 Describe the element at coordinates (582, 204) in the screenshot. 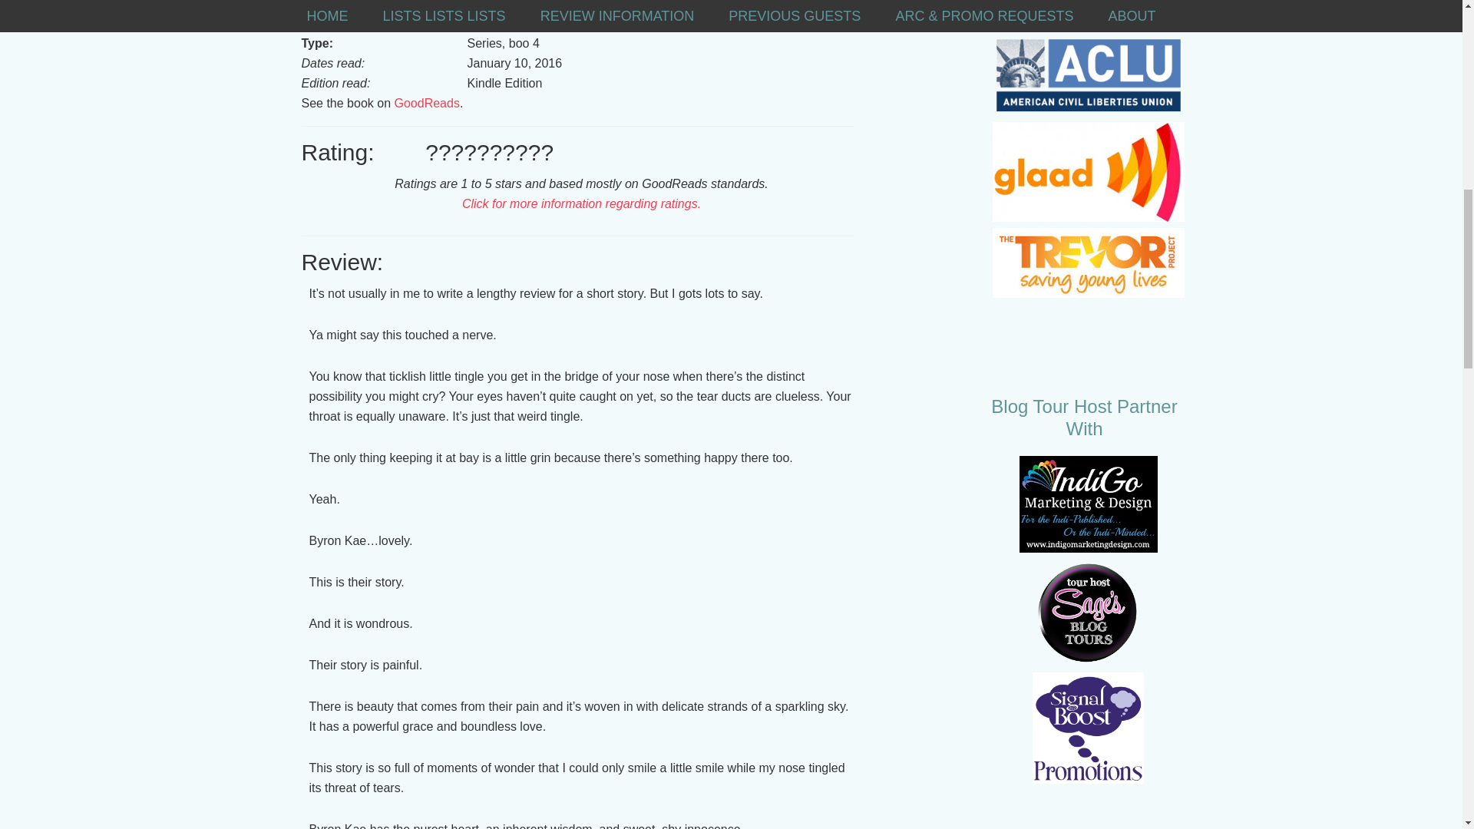

I see `Click for more information regarding ratings.` at that location.